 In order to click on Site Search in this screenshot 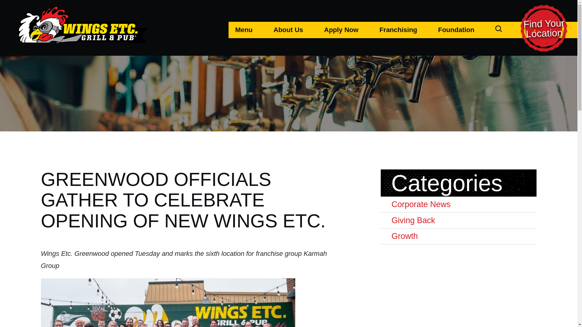, I will do `click(499, 30)`.